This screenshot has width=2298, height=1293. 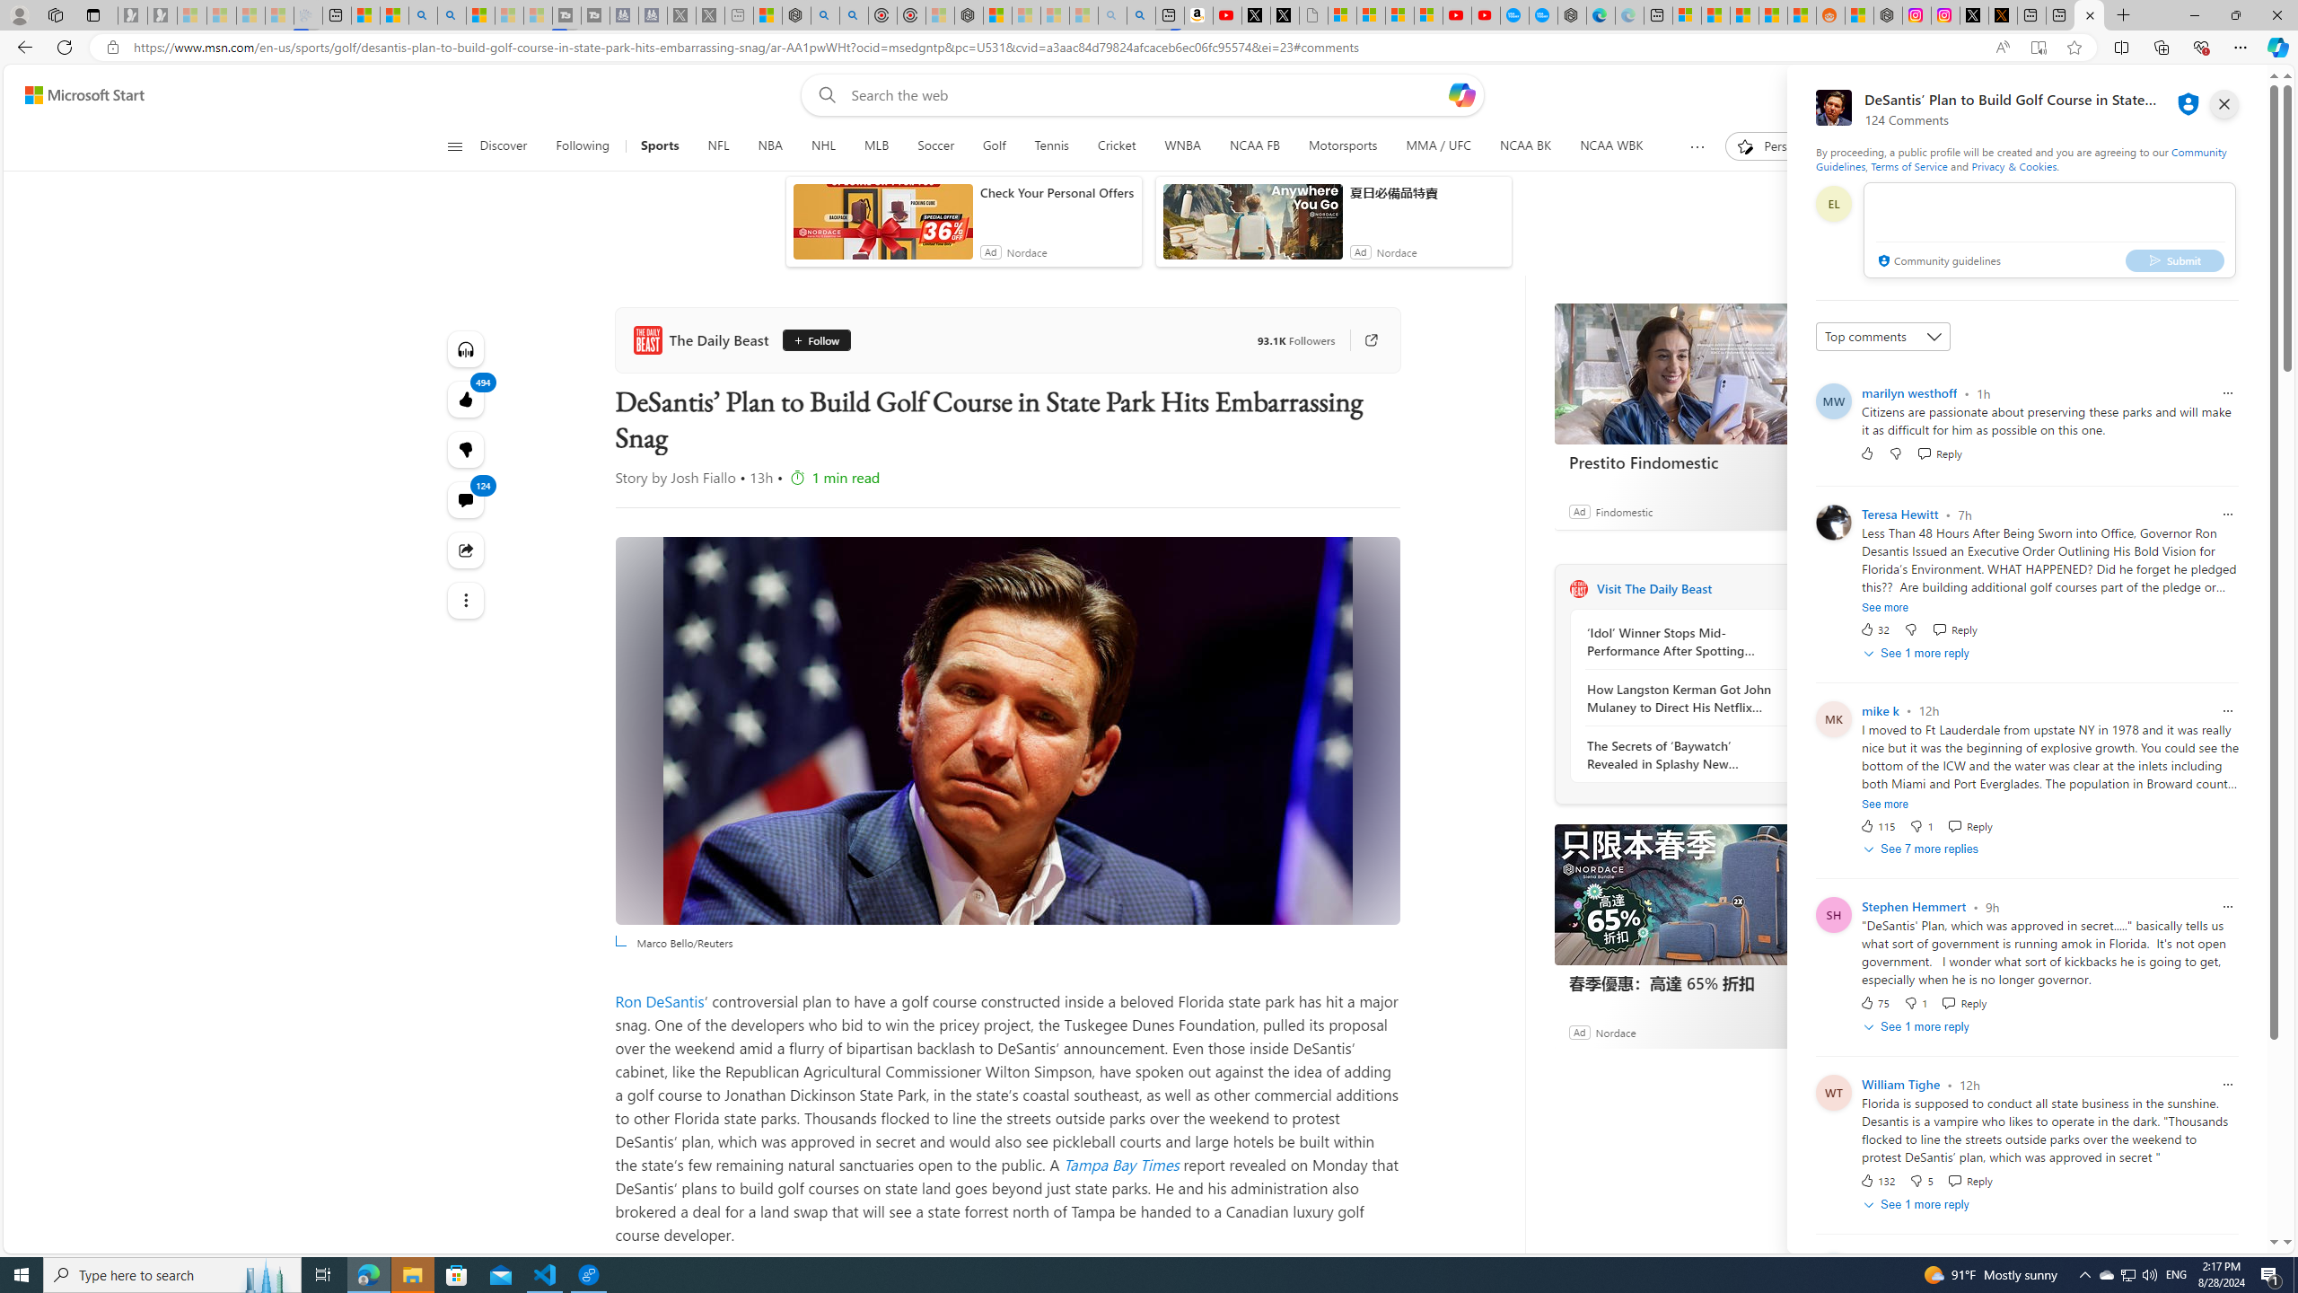 What do you see at coordinates (1121, 1164) in the screenshot?
I see `Tampa Bay Times` at bounding box center [1121, 1164].